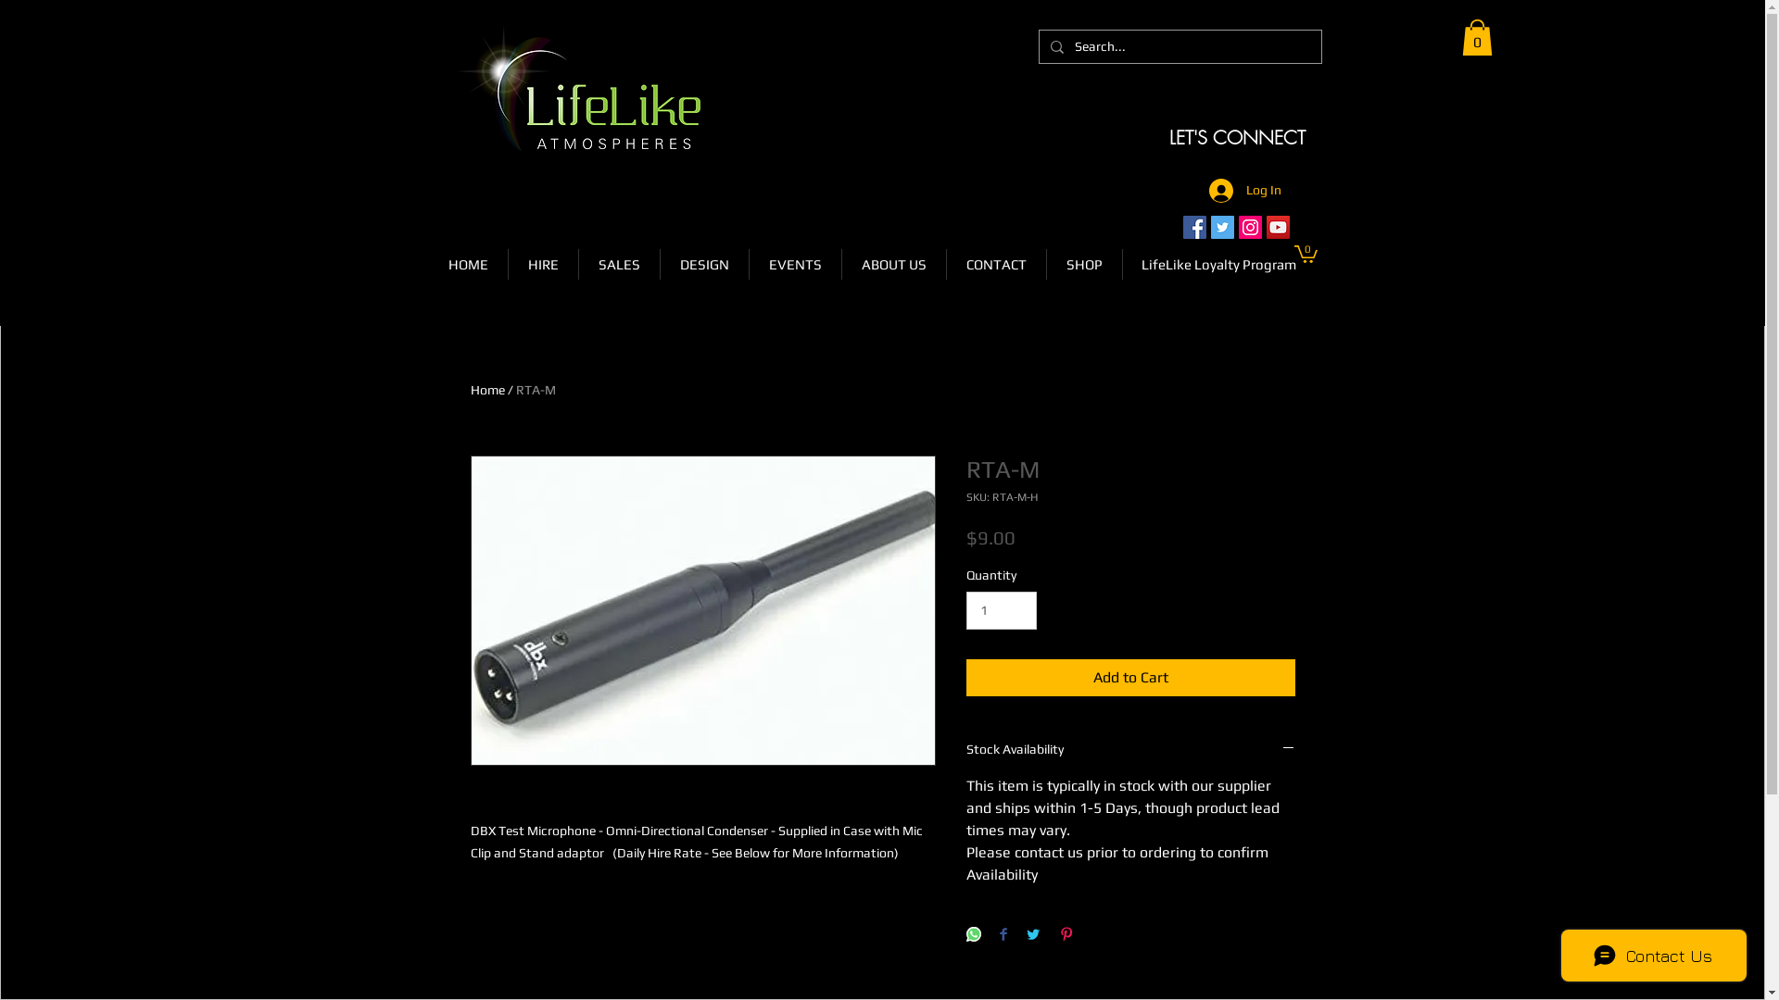  I want to click on EVENTS, so click(795, 265).